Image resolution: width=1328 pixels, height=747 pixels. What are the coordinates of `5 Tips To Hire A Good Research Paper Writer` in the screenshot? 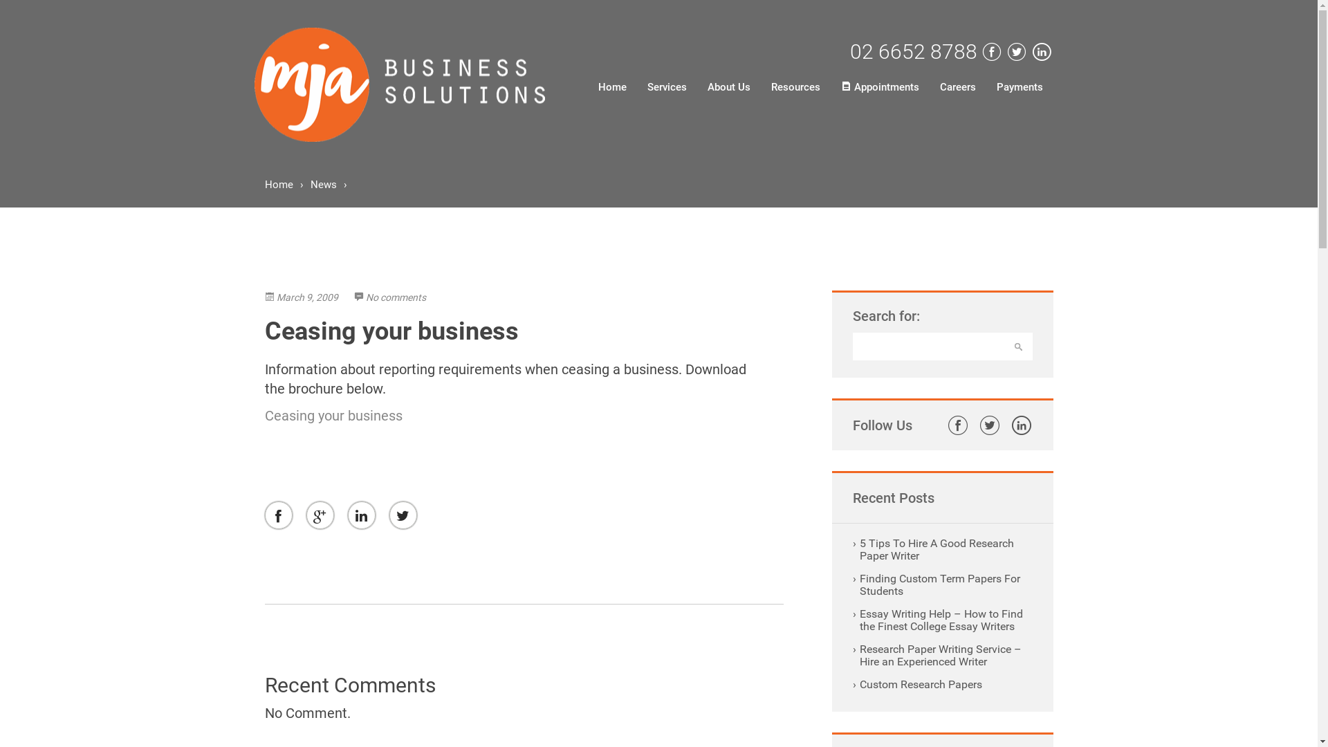 It's located at (937, 549).